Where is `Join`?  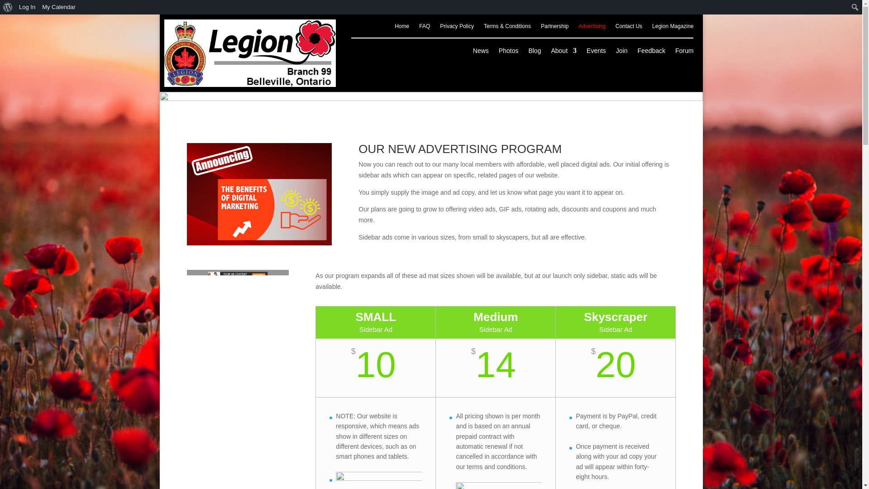
Join is located at coordinates (622, 53).